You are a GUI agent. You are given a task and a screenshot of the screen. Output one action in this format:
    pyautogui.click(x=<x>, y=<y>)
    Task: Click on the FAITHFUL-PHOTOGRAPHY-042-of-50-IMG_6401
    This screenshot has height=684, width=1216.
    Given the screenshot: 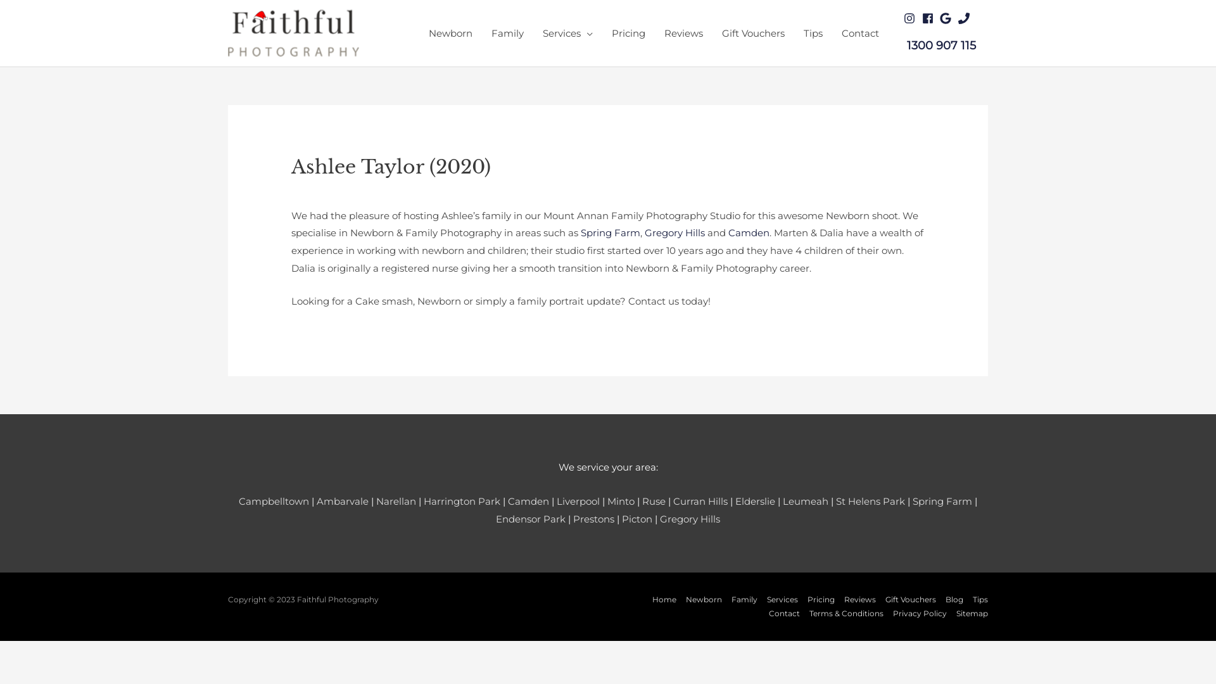 What is the action you would take?
    pyautogui.click(x=370, y=194)
    